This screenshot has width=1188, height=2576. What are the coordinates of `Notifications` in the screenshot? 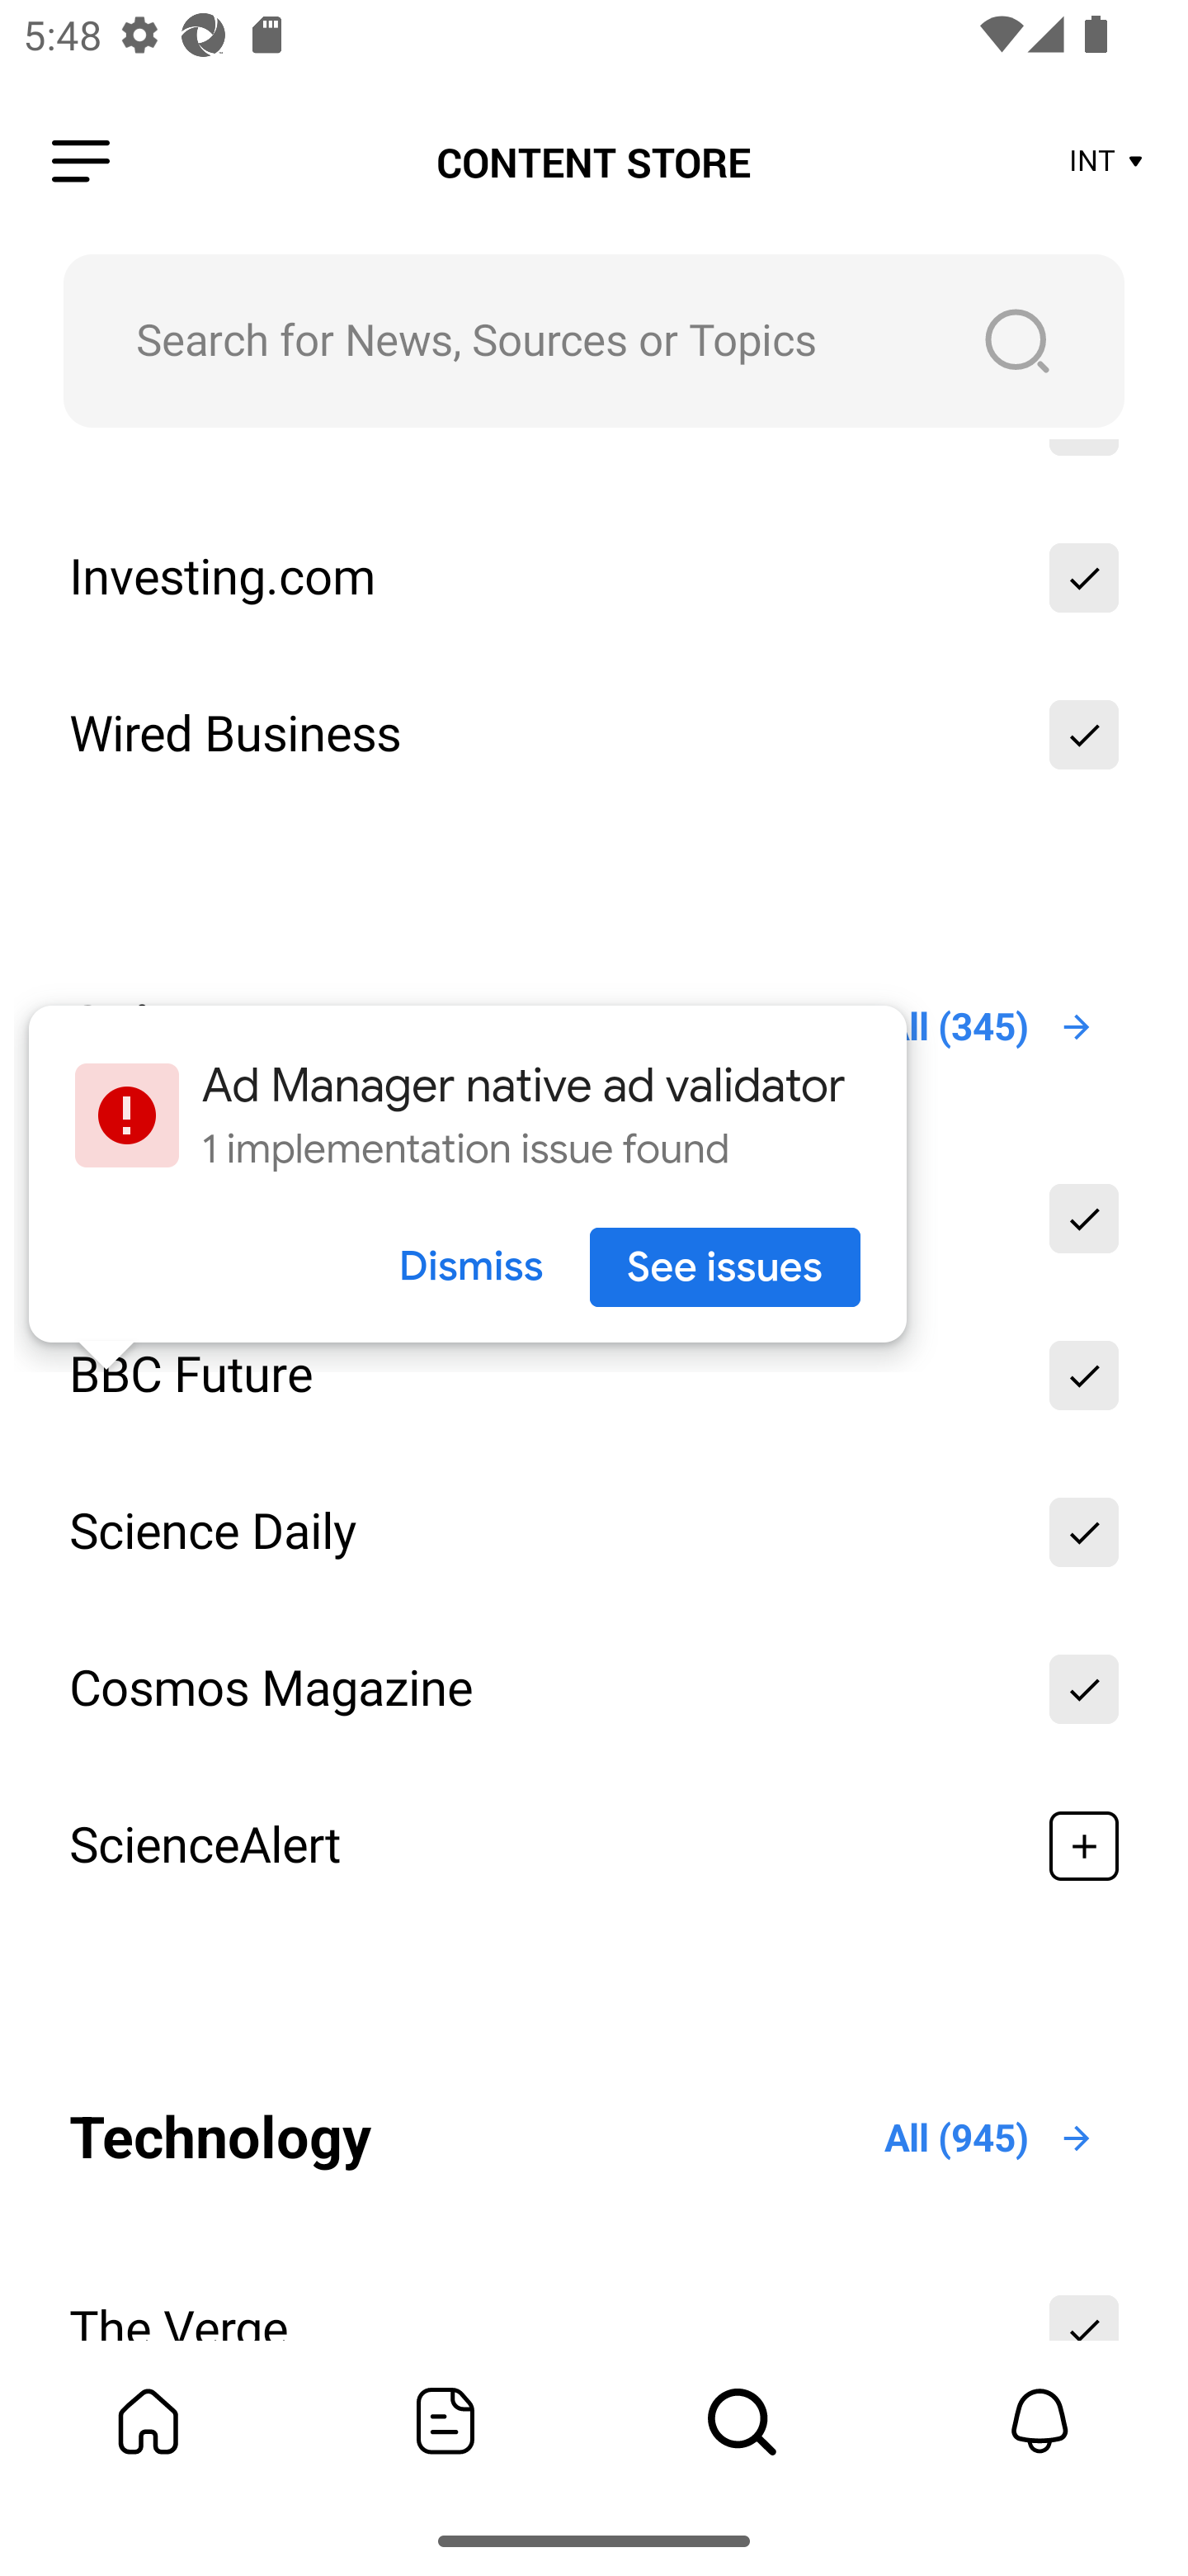 It's located at (1039, 2421).